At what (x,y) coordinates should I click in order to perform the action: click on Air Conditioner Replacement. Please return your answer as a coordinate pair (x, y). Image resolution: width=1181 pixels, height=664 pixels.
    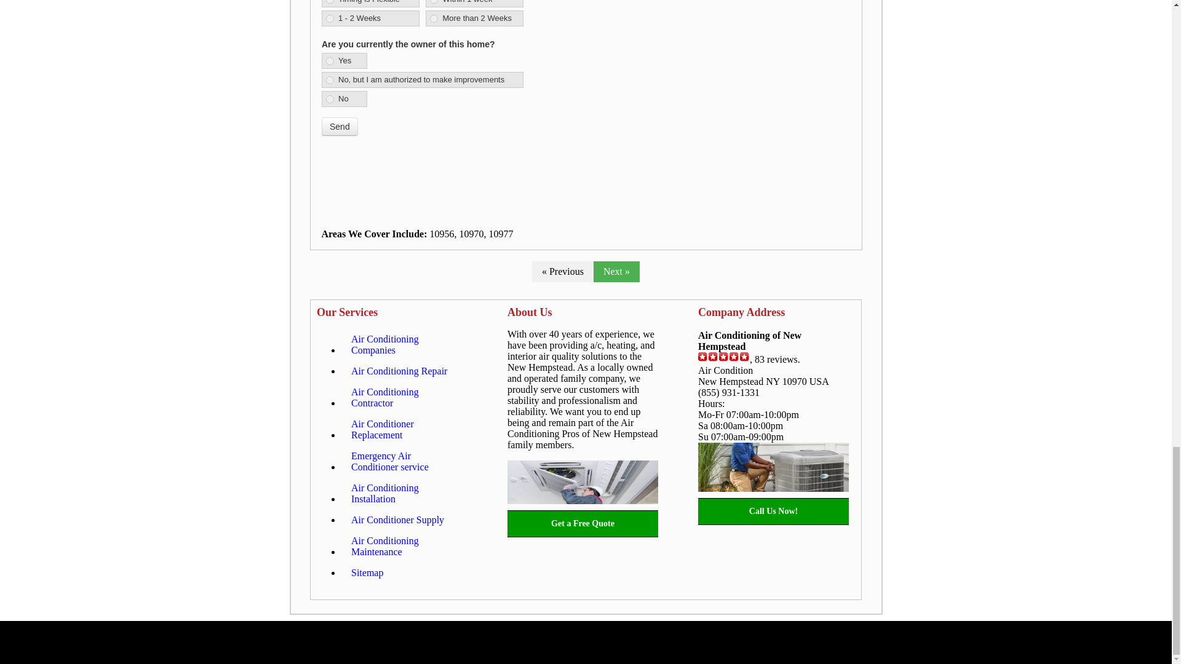
    Looking at the image, I should click on (404, 429).